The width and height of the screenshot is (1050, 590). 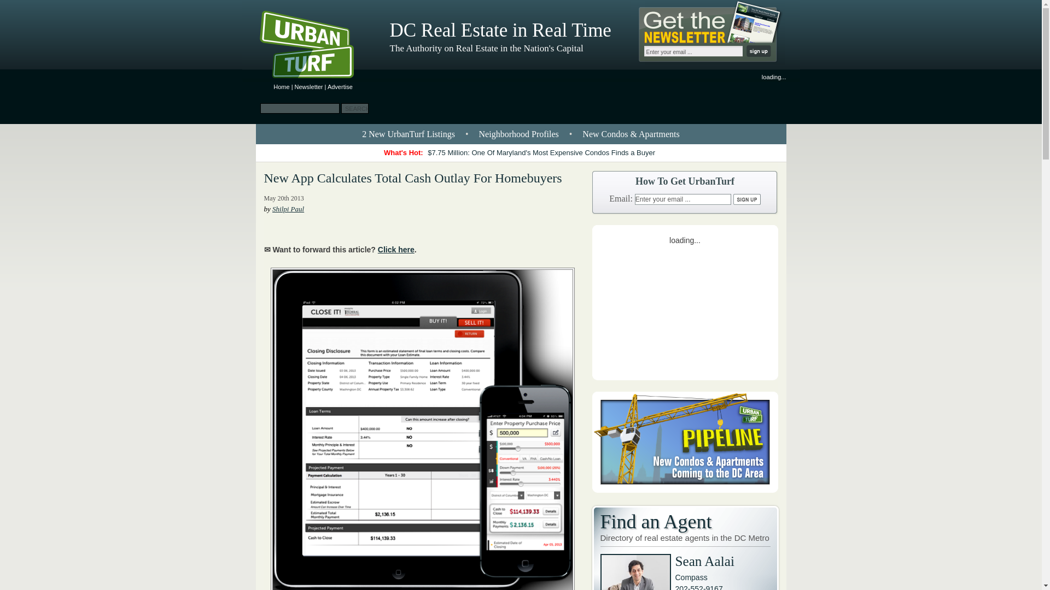 I want to click on Search, so click(x=354, y=108).